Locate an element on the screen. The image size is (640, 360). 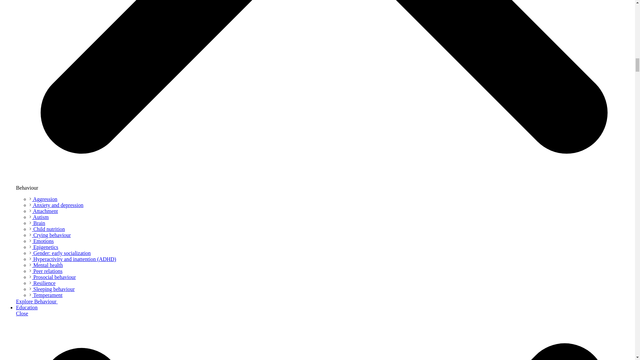
Child nutrition is located at coordinates (47, 229).